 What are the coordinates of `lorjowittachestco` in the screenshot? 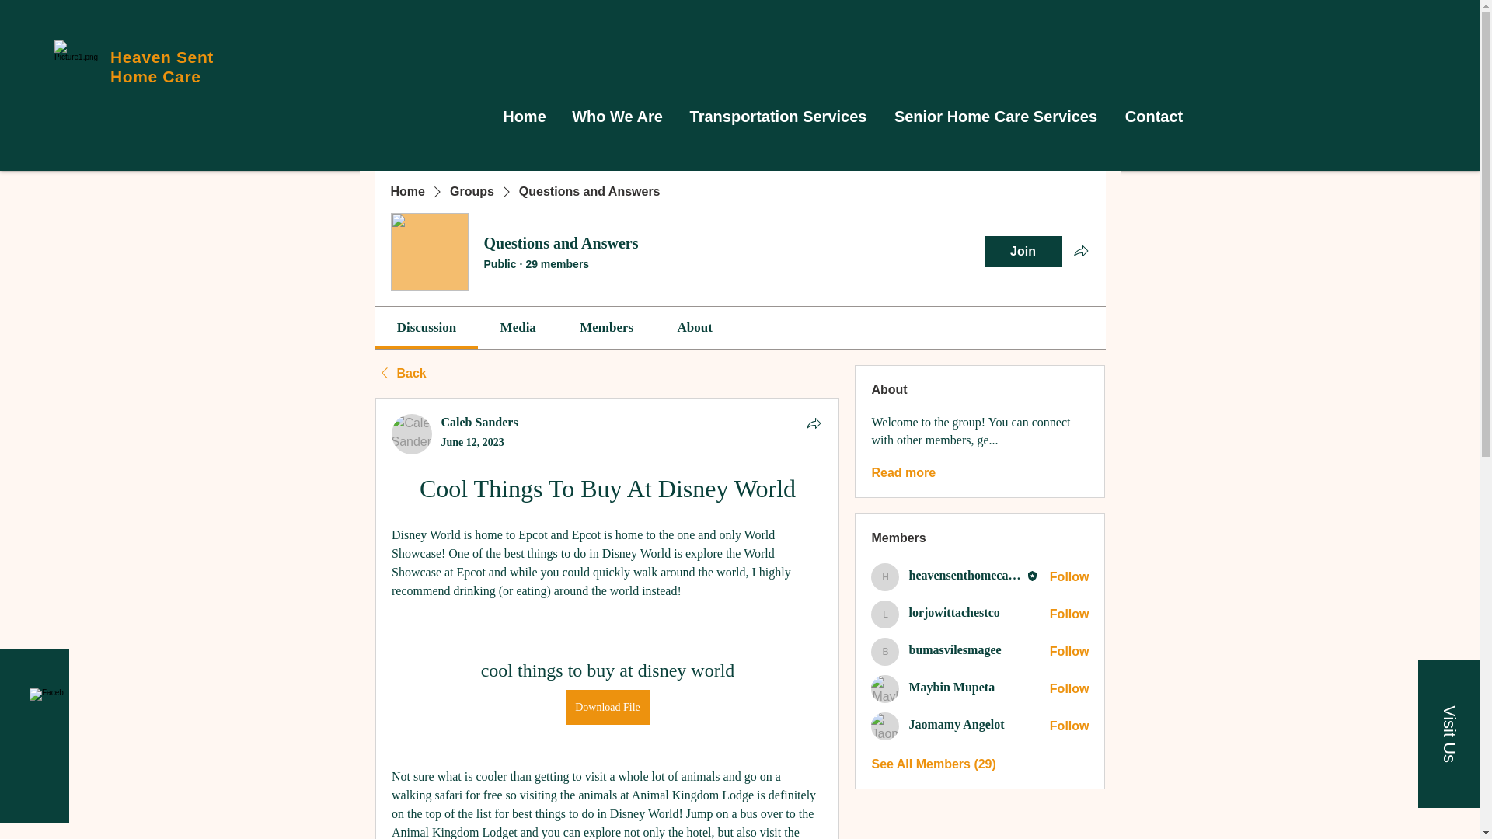 It's located at (954, 612).